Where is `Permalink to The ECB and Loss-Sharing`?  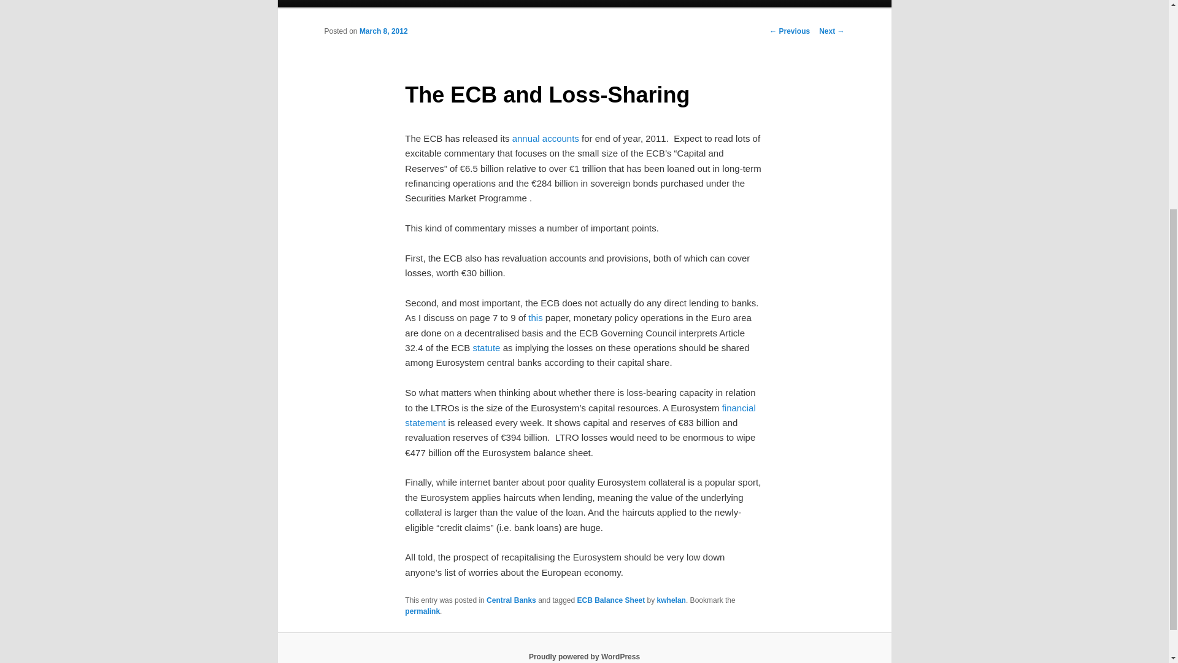 Permalink to The ECB and Loss-Sharing is located at coordinates (422, 611).